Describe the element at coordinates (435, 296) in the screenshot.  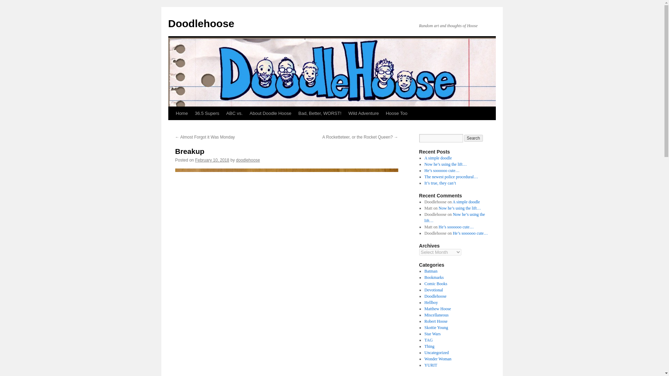
I see `Doodlehoose` at that location.